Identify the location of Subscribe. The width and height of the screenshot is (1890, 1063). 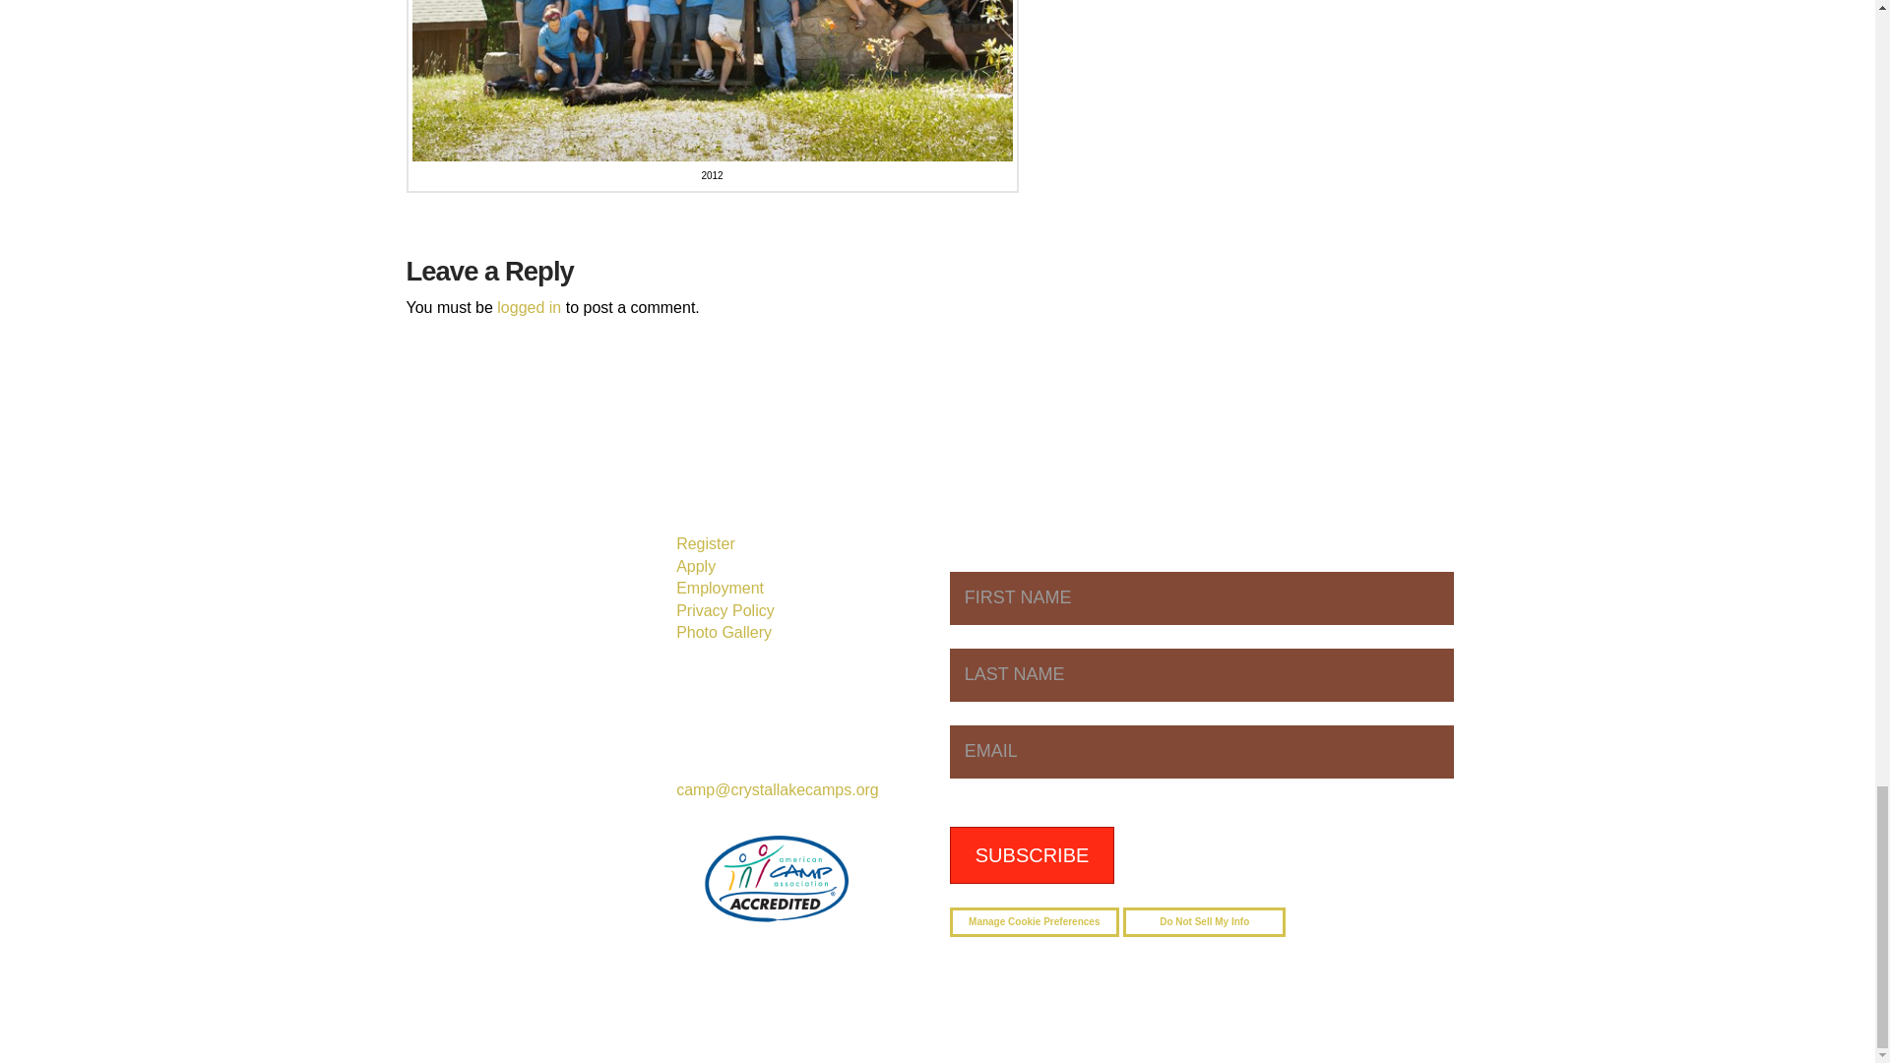
(1032, 854).